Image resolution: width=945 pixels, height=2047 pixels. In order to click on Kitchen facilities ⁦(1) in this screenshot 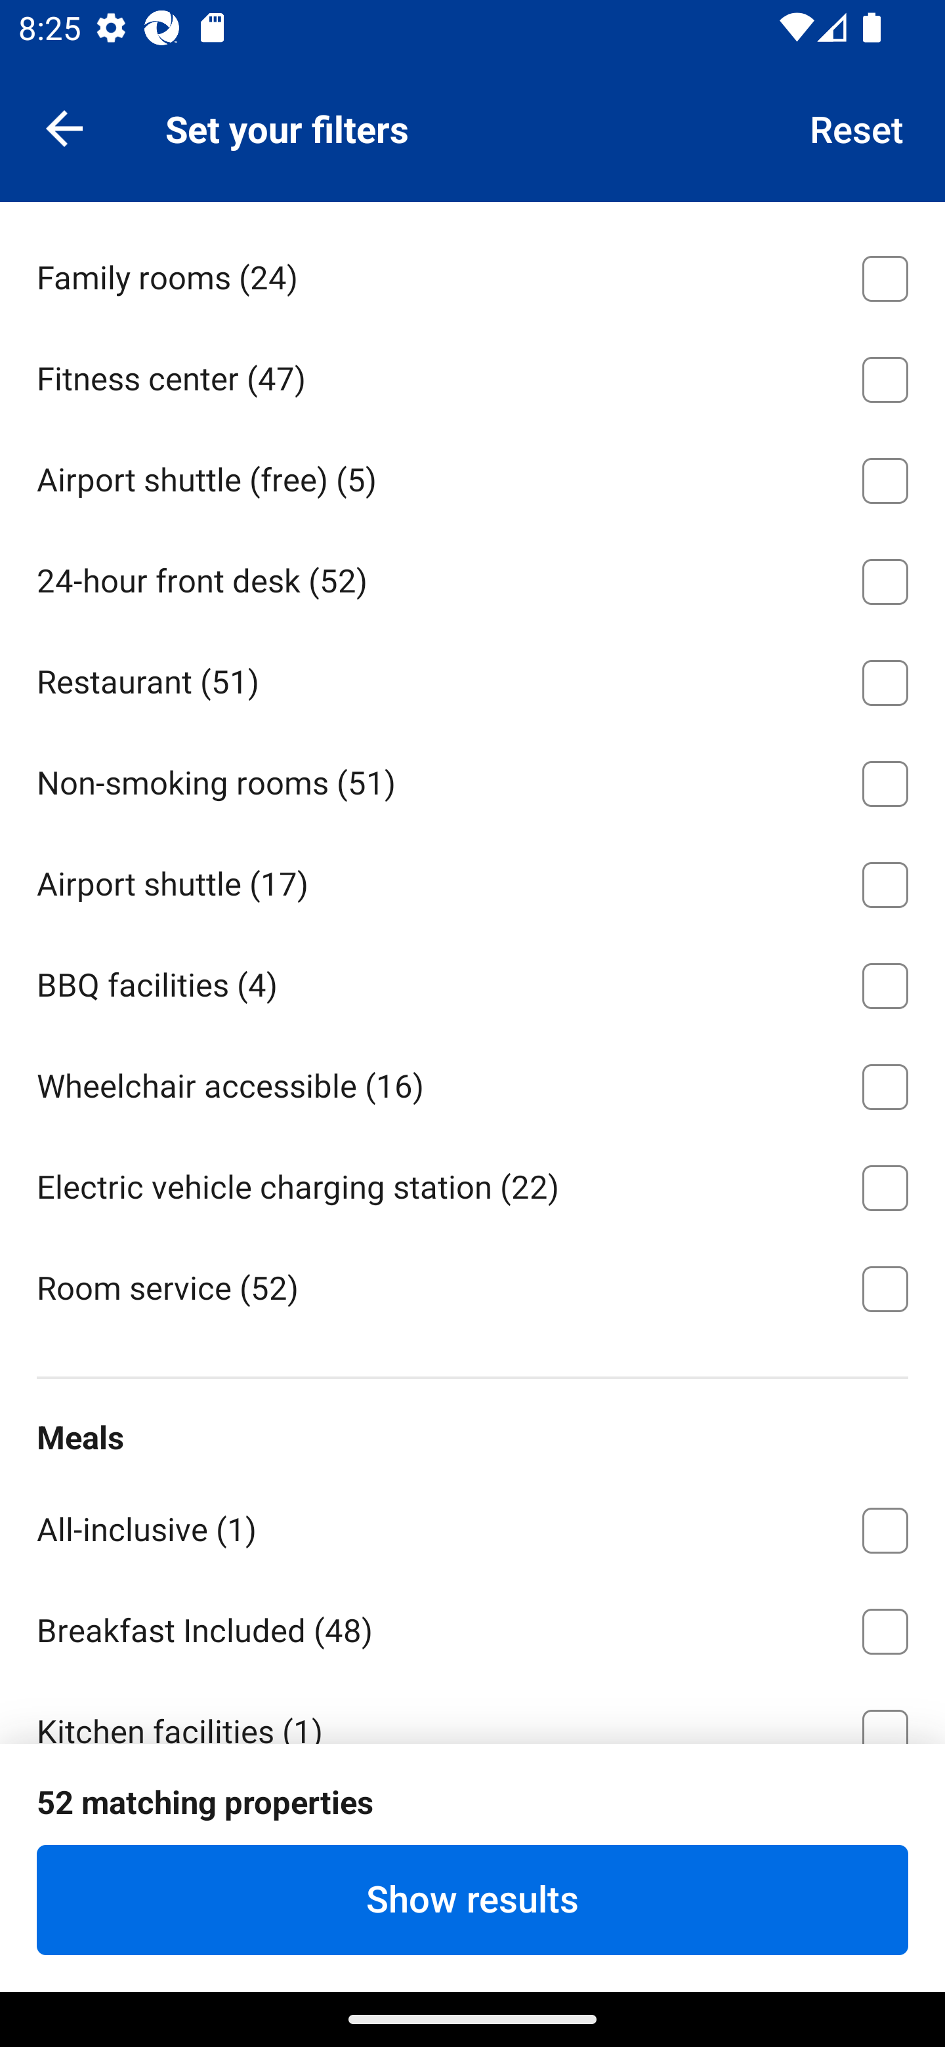, I will do `click(472, 1711)`.